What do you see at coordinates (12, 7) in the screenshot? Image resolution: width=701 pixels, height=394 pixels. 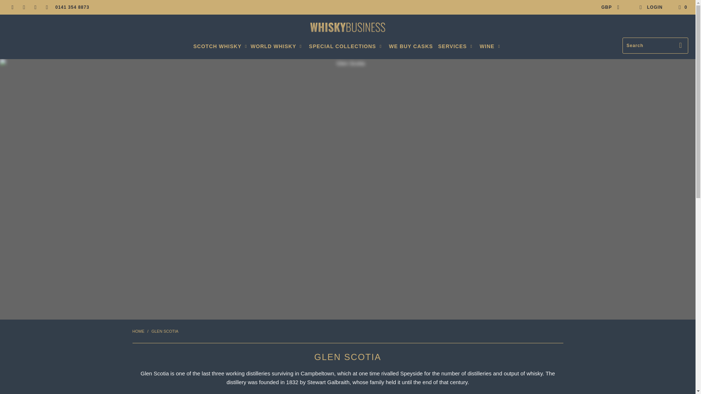 I see `Whisky Business on Twitter` at bounding box center [12, 7].